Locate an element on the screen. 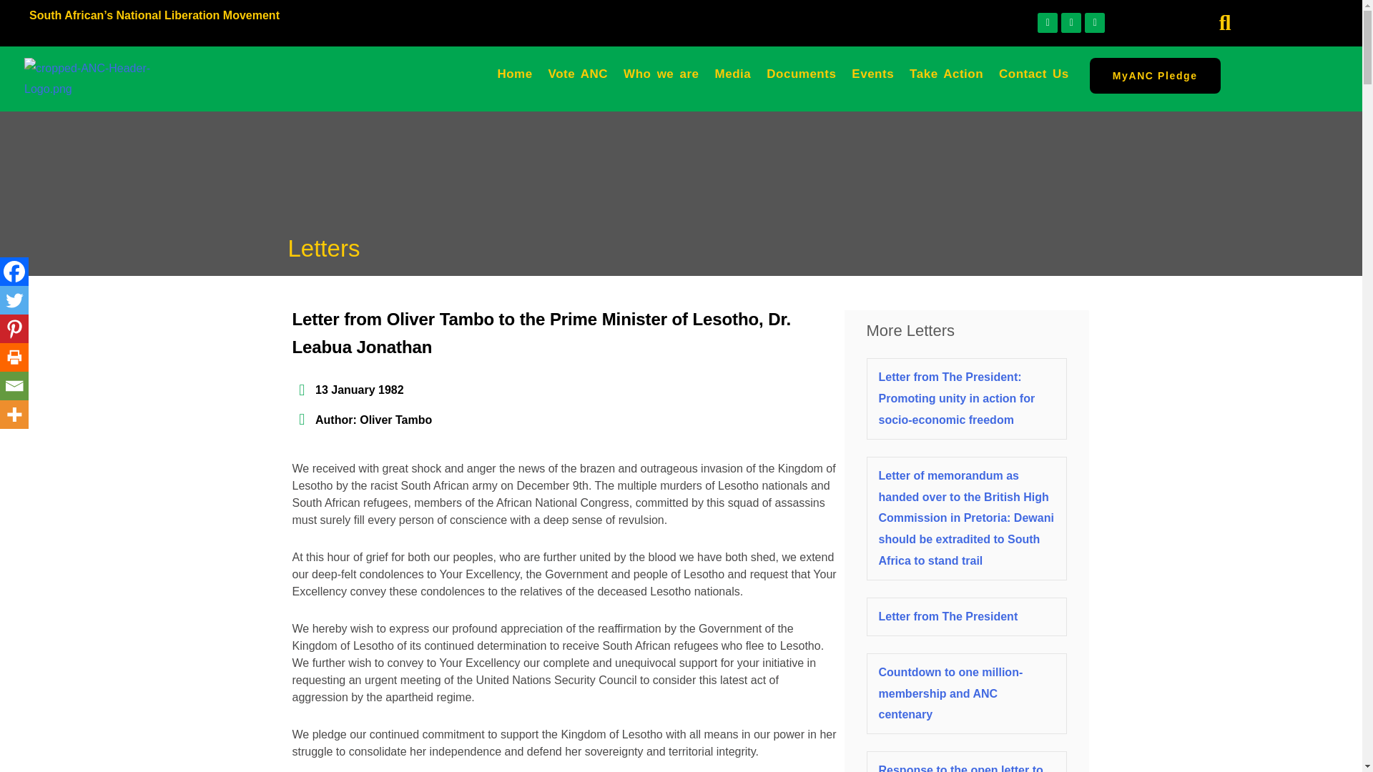  Media is located at coordinates (732, 74).